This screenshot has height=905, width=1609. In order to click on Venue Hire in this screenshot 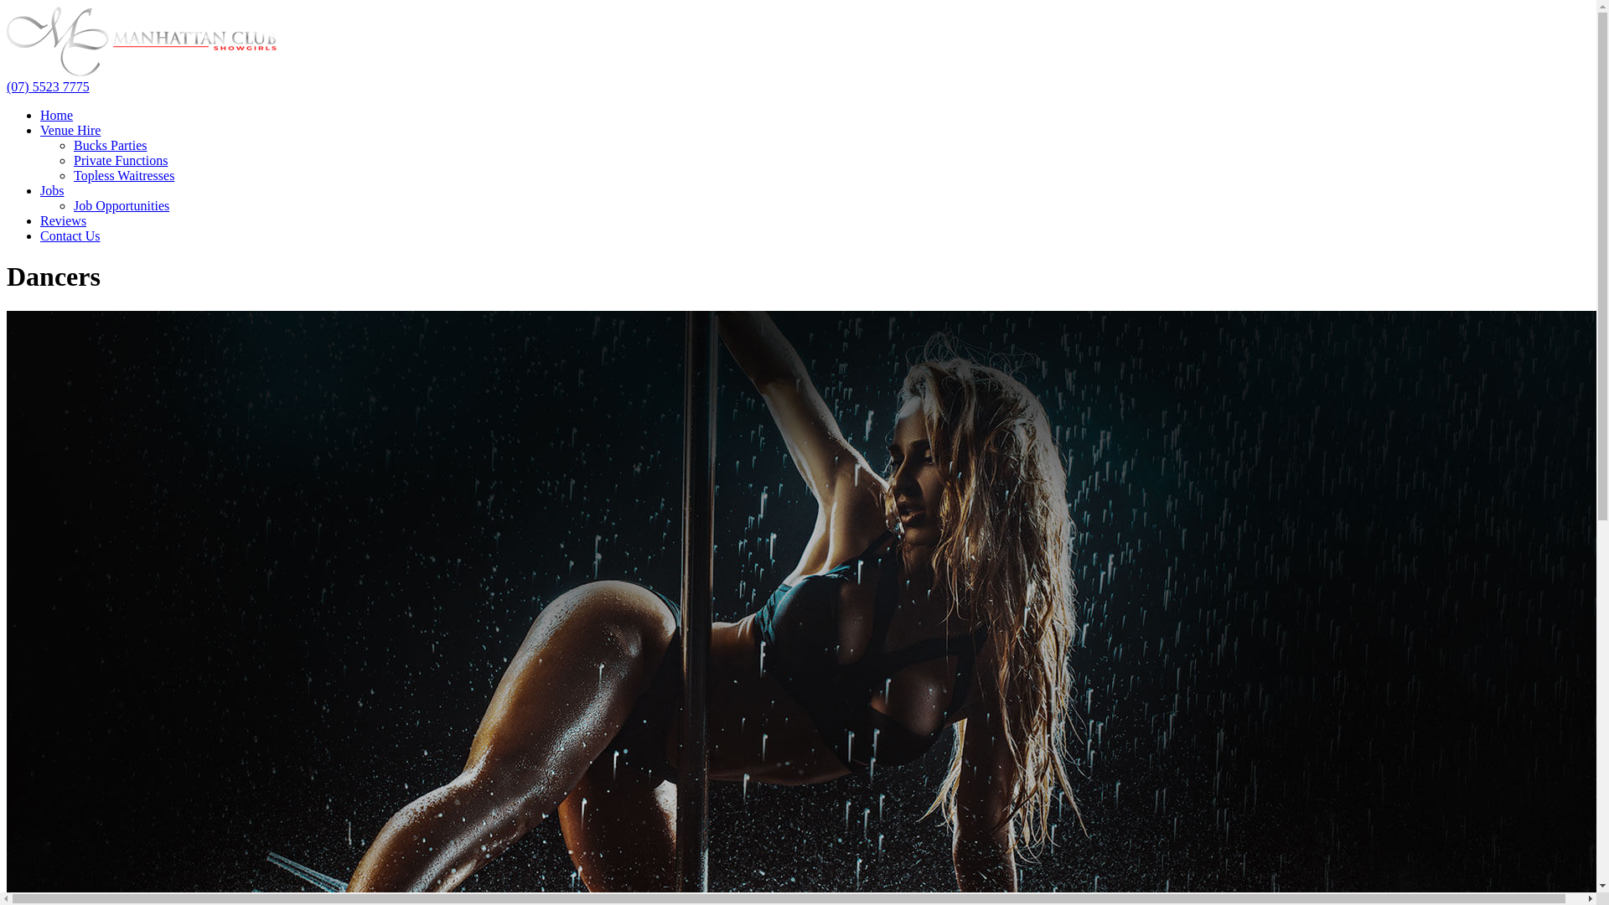, I will do `click(70, 131)`.